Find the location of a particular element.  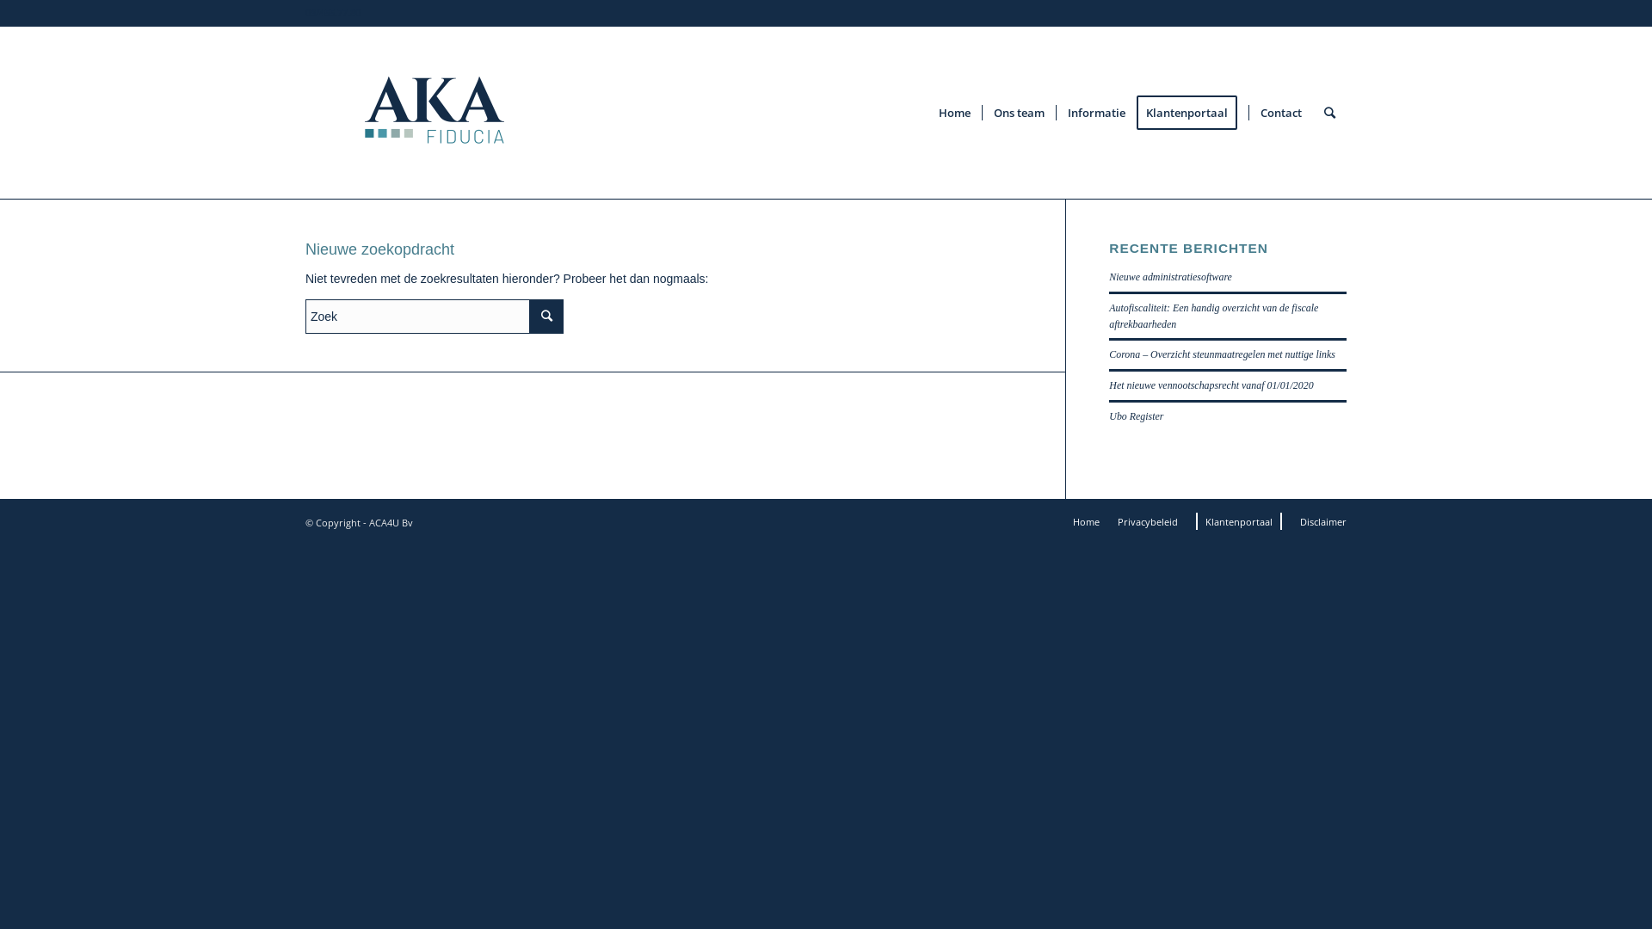

Home is located at coordinates (1086, 521).